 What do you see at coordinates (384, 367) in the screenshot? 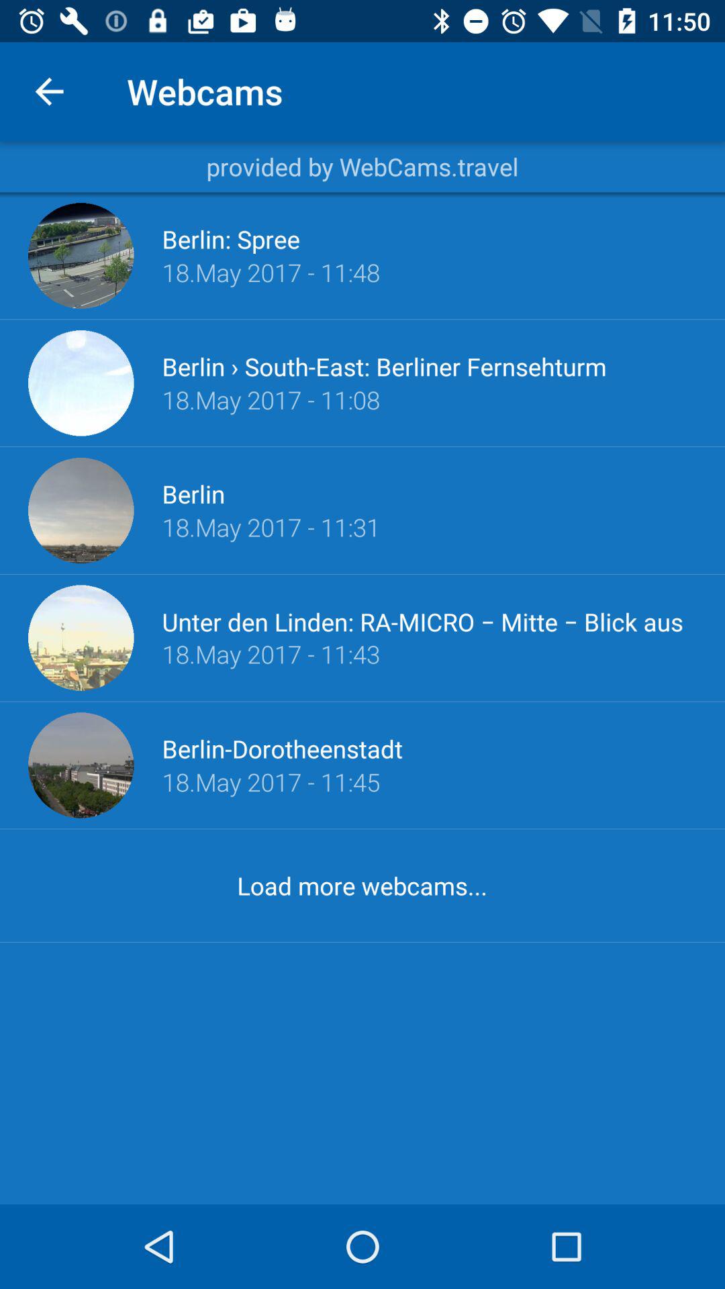
I see `scroll until berlin south east icon` at bounding box center [384, 367].